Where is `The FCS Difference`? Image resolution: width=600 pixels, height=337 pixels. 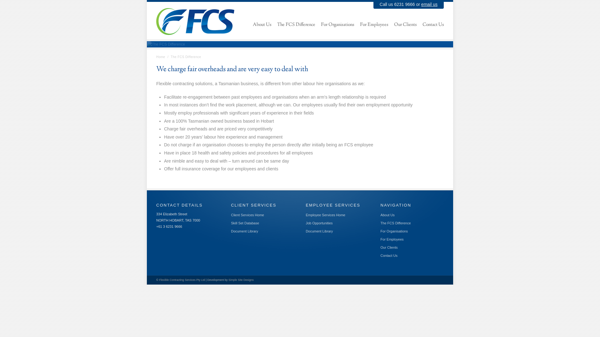
The FCS Difference is located at coordinates (396, 223).